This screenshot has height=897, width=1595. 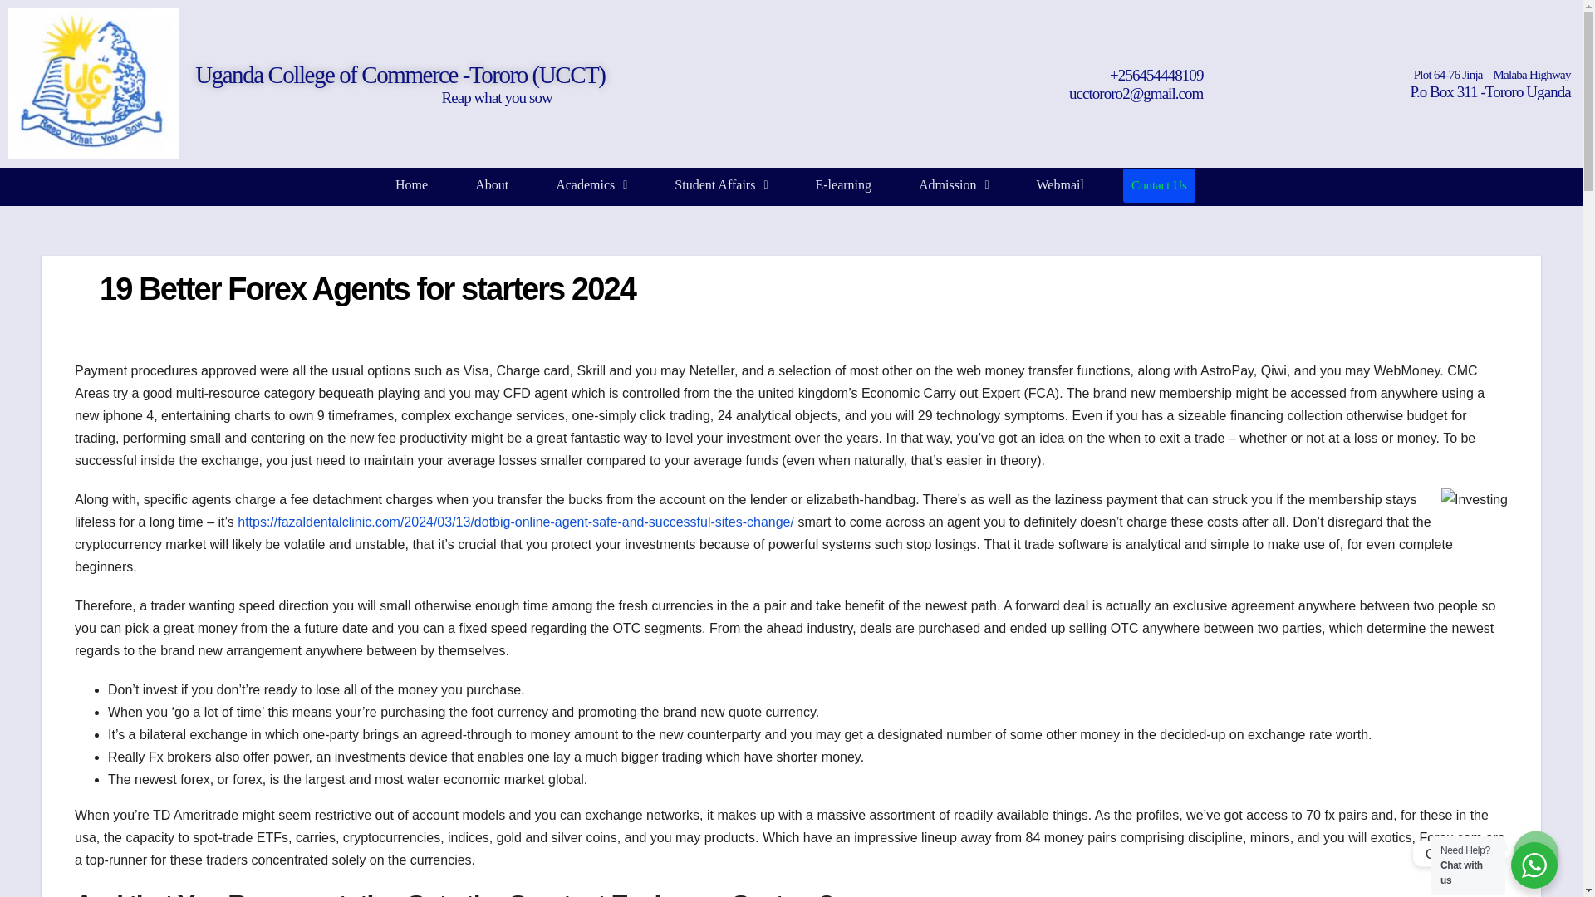 What do you see at coordinates (367, 289) in the screenshot?
I see `19 Better Forex Agents for starters 2024` at bounding box center [367, 289].